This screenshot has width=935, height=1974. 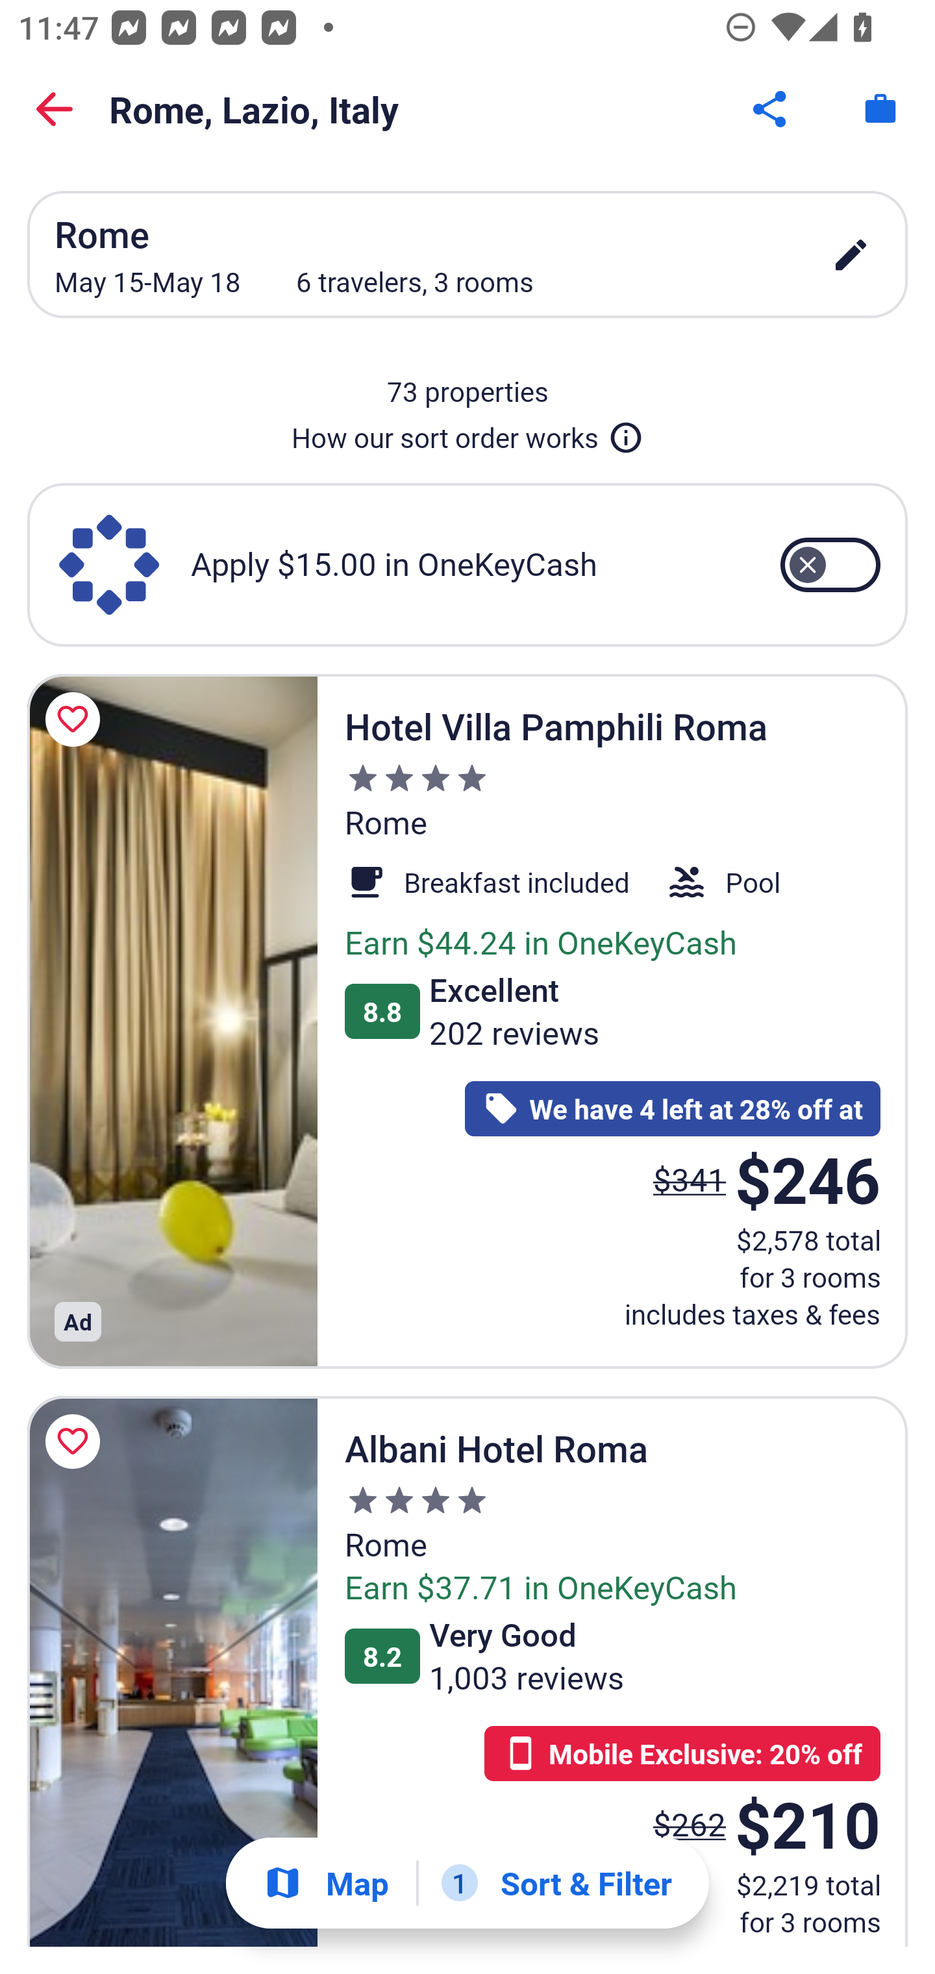 What do you see at coordinates (77, 1442) in the screenshot?
I see `Save Albani Hotel Roma to a trip` at bounding box center [77, 1442].